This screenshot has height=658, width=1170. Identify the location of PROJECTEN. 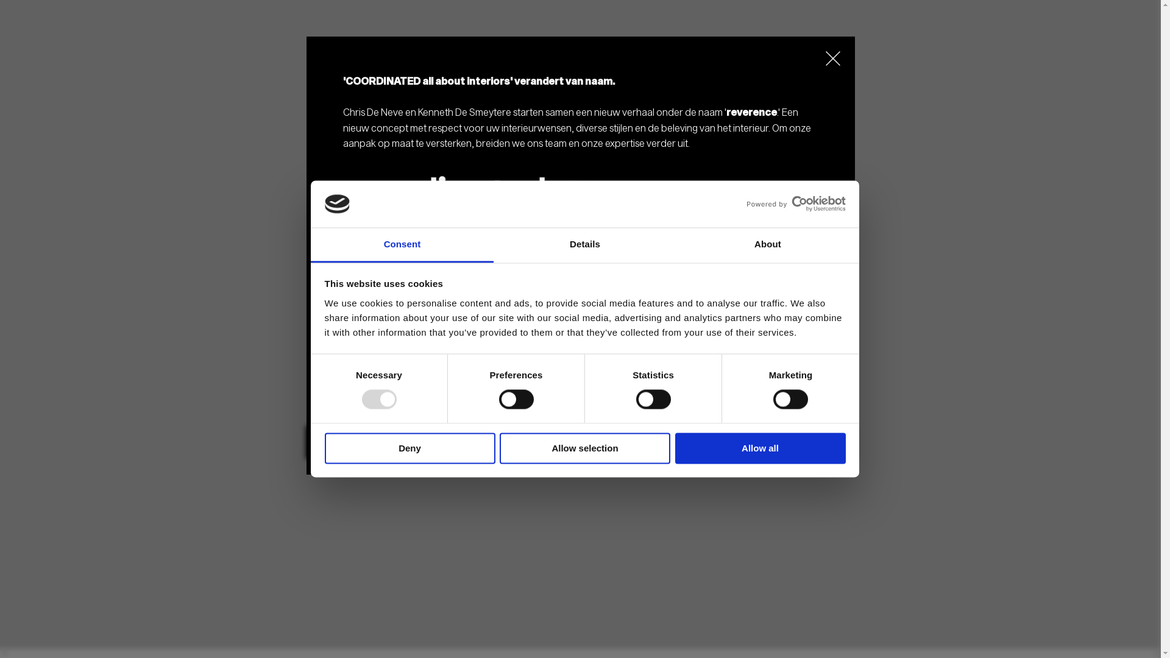
(469, 442).